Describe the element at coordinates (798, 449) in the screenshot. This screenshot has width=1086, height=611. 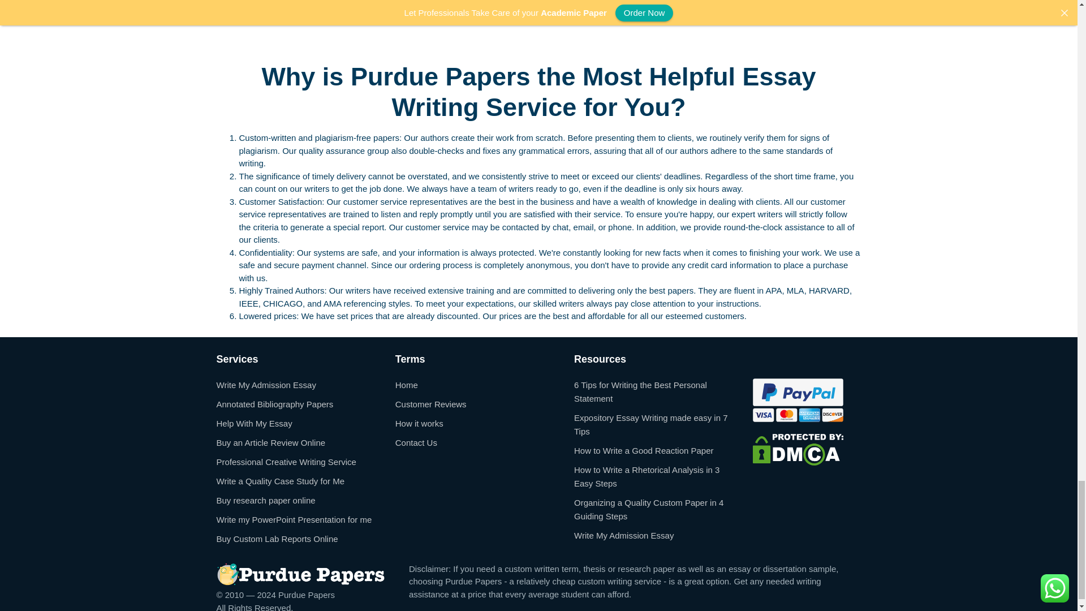
I see `DMCA` at that location.